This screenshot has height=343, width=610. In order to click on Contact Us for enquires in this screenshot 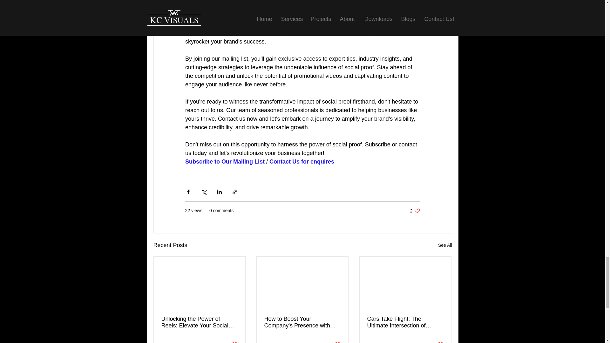, I will do `click(302, 161)`.